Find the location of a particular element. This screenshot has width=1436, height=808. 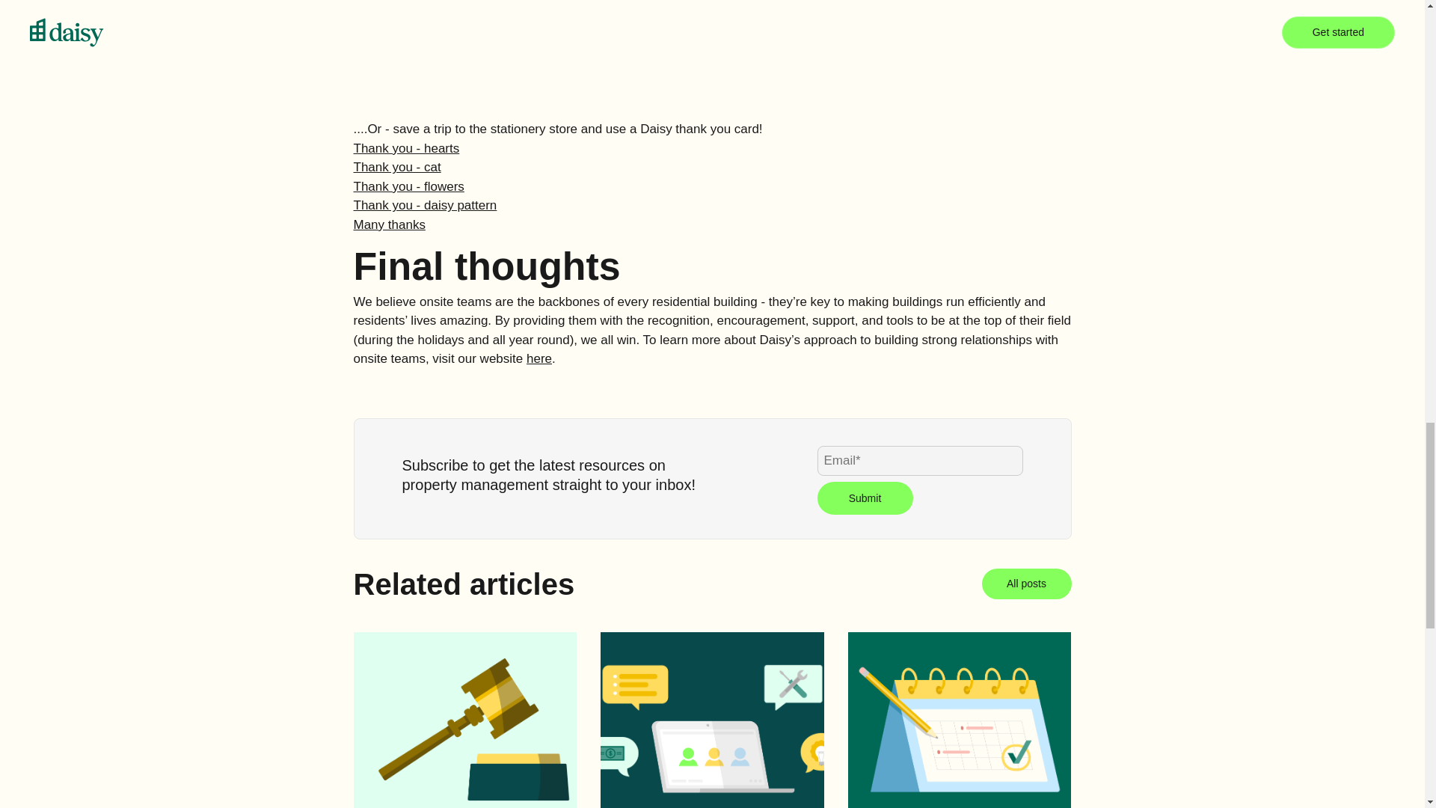

here is located at coordinates (538, 358).